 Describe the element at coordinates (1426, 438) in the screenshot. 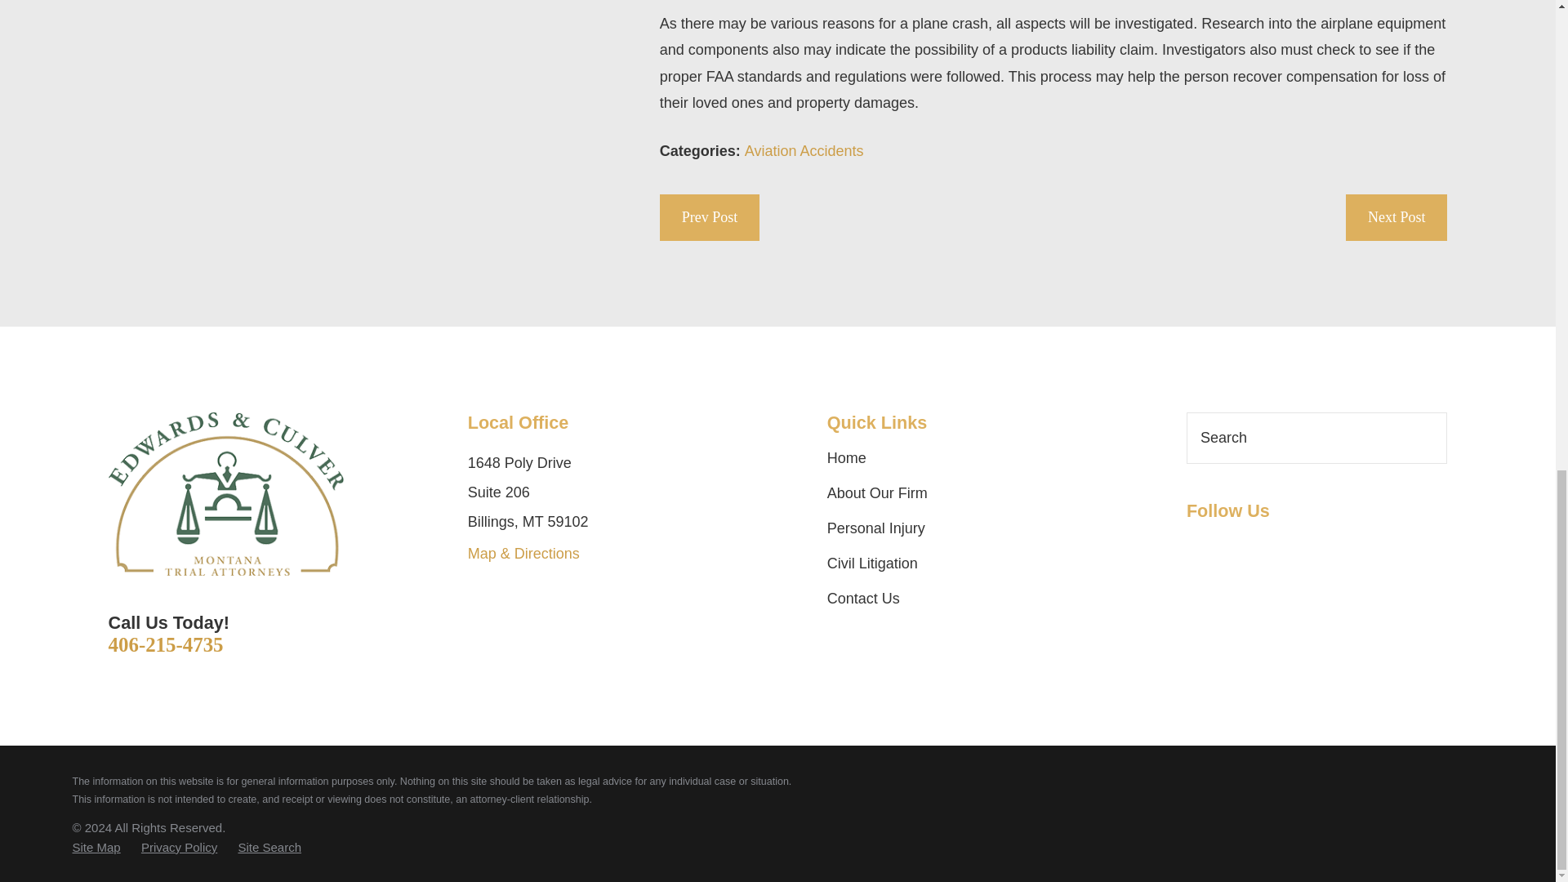

I see `Search Our Site` at that location.